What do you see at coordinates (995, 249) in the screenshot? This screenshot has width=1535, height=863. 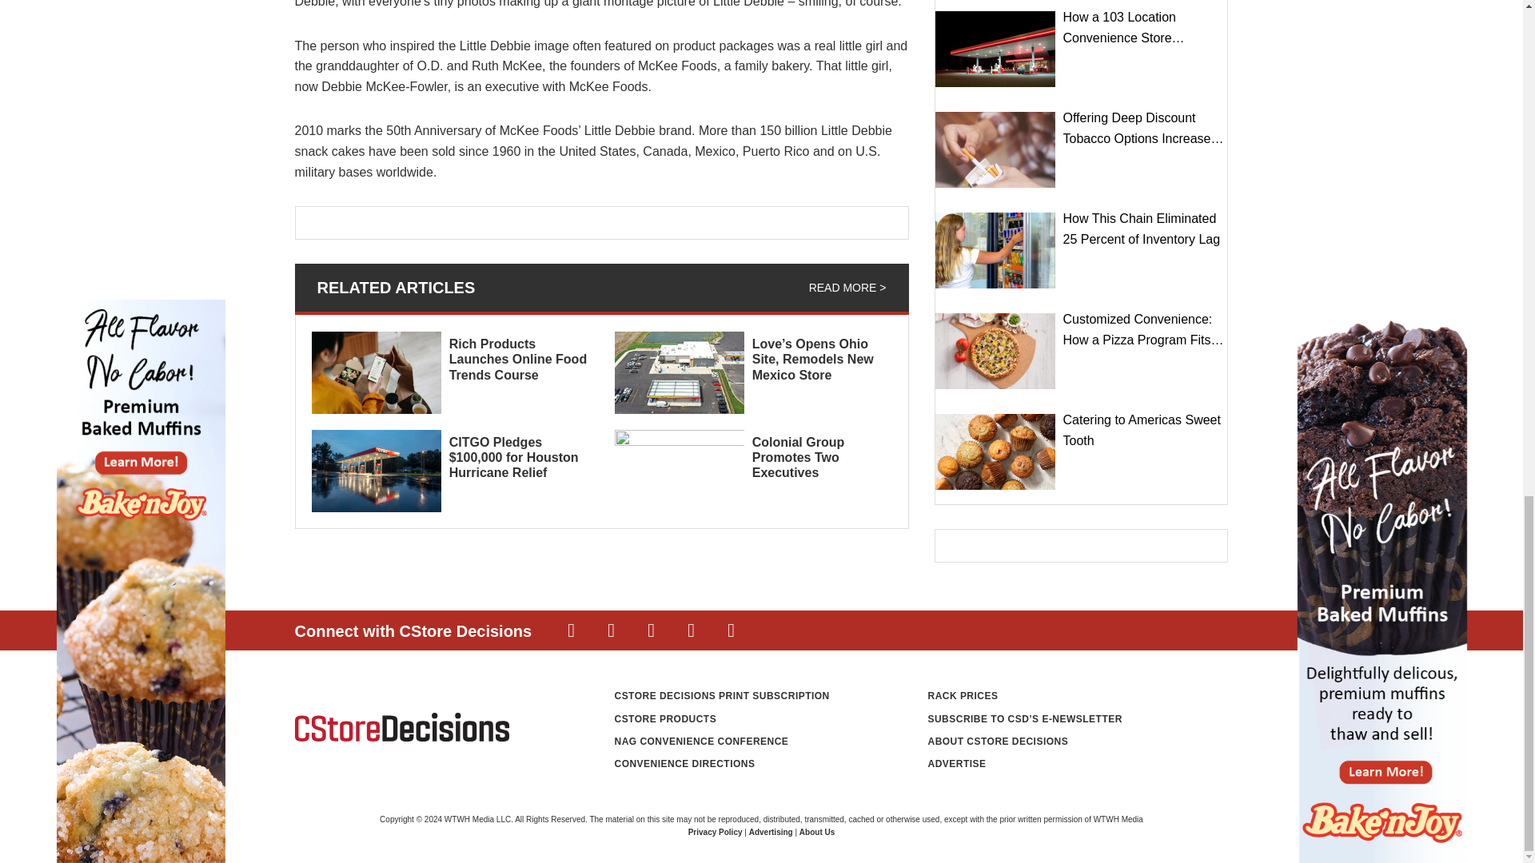 I see `How This Chain Eliminated 25 Percent of Inventory Lag` at bounding box center [995, 249].